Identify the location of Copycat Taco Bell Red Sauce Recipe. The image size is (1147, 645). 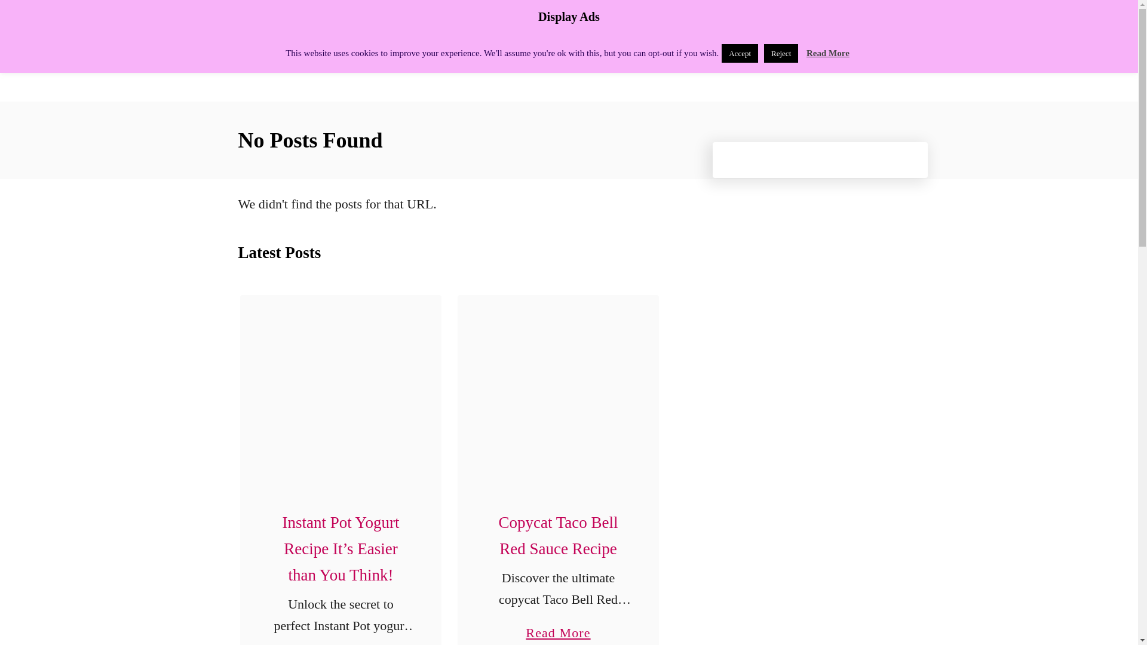
(558, 535).